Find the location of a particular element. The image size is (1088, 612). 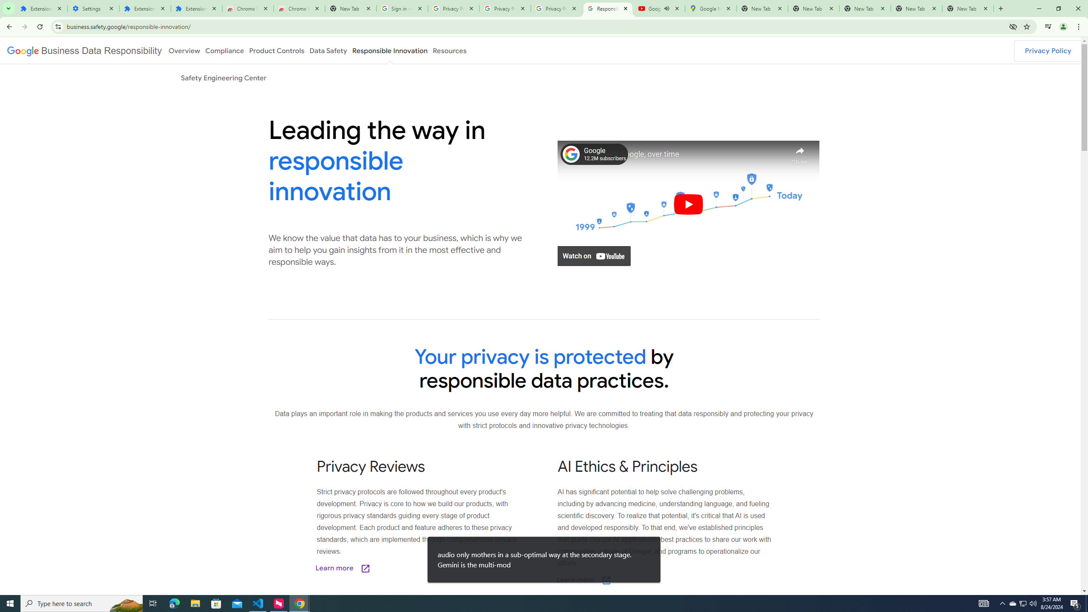

Google Maps is located at coordinates (710, 8).